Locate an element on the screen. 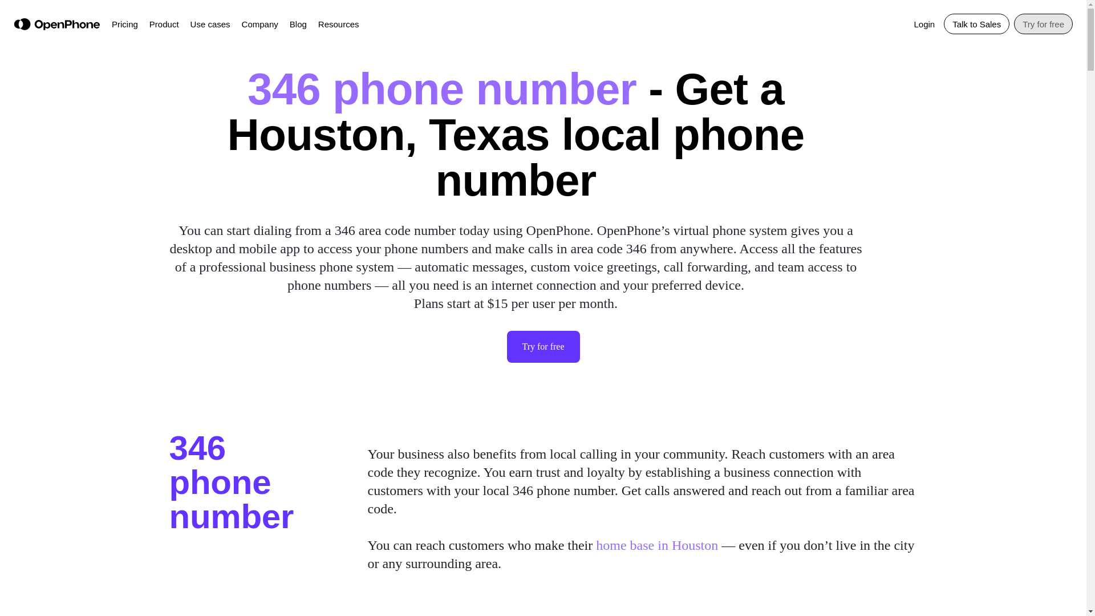 This screenshot has width=1095, height=616. Login is located at coordinates (924, 23).